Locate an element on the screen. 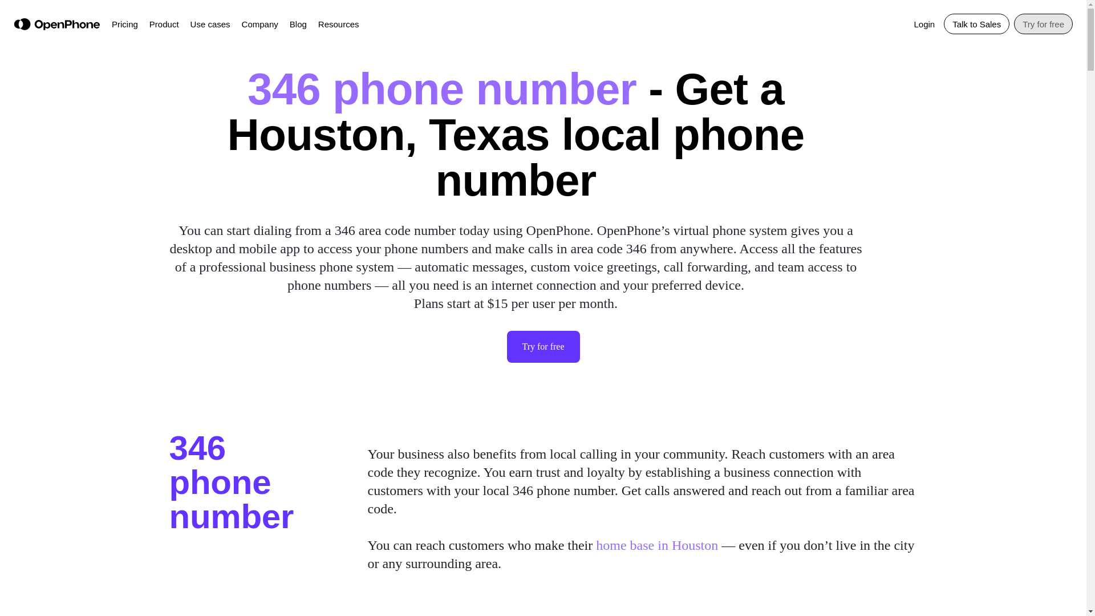 This screenshot has width=1095, height=616. Login is located at coordinates (924, 23).